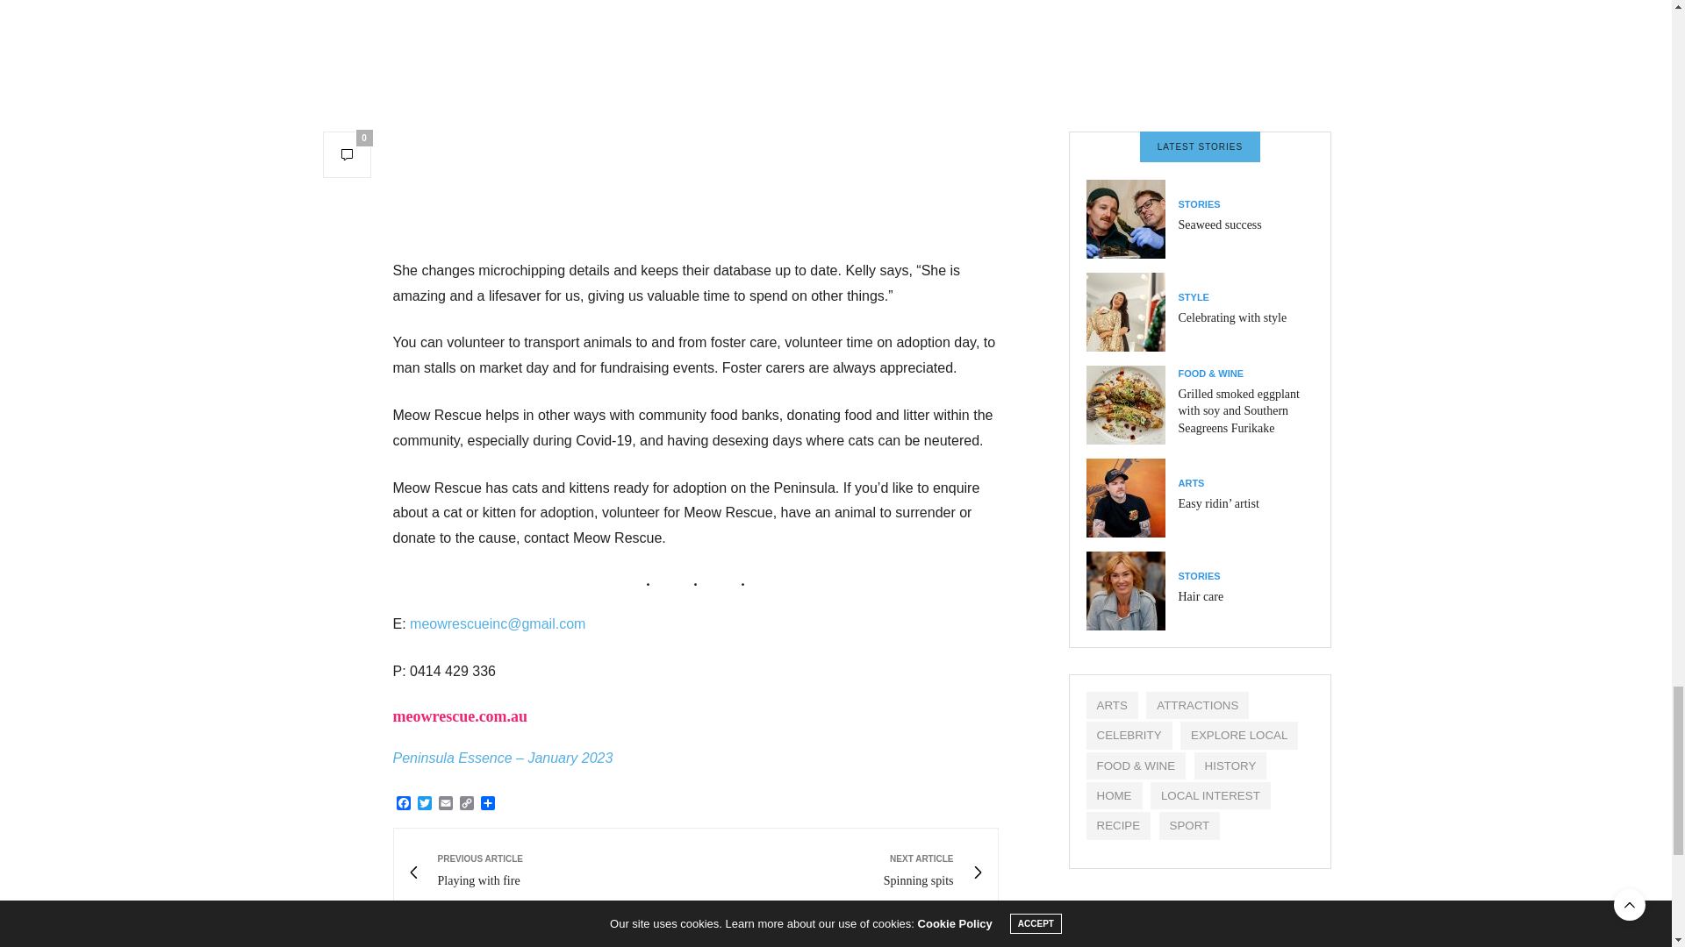 The height and width of the screenshot is (947, 1685). Describe the element at coordinates (425, 804) in the screenshot. I see `Twitter` at that location.